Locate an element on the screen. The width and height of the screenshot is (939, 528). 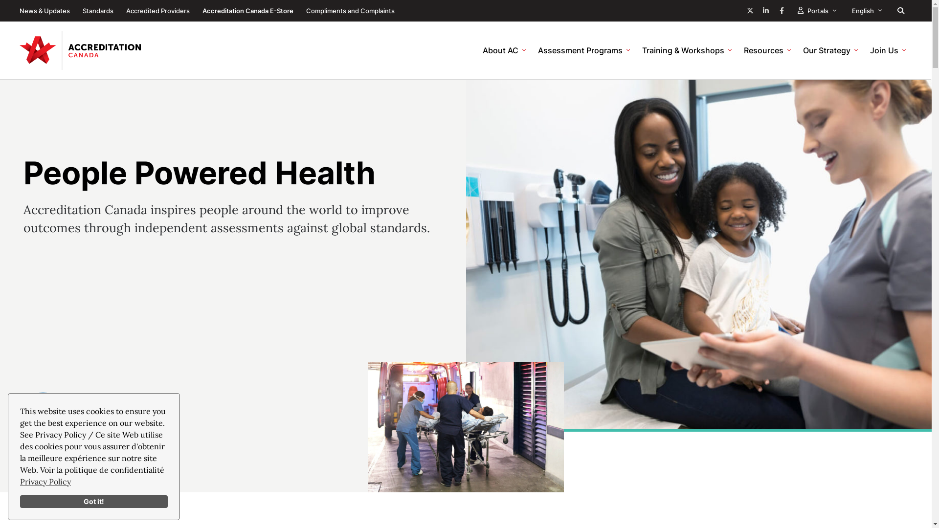
Search is located at coordinates (901, 11).